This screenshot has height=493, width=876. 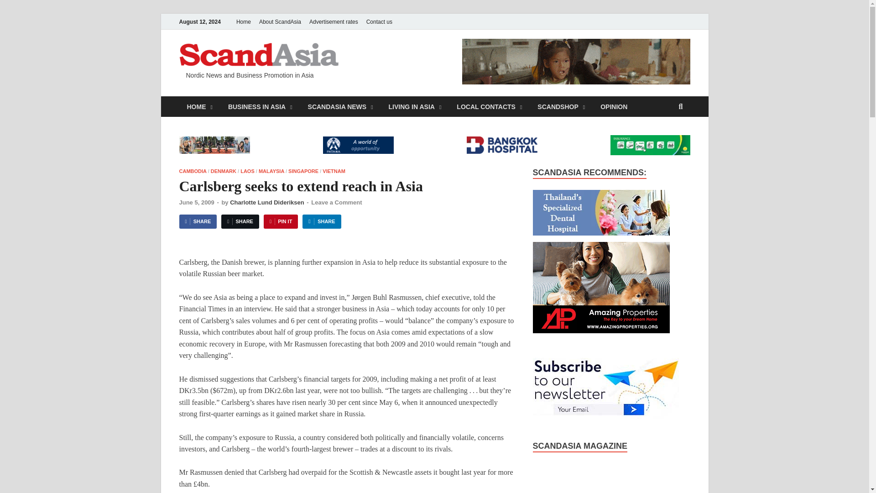 I want to click on Home, so click(x=243, y=21).